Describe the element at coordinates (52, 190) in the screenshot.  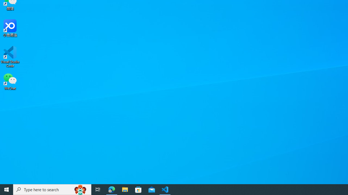
I see `Type here to search` at that location.